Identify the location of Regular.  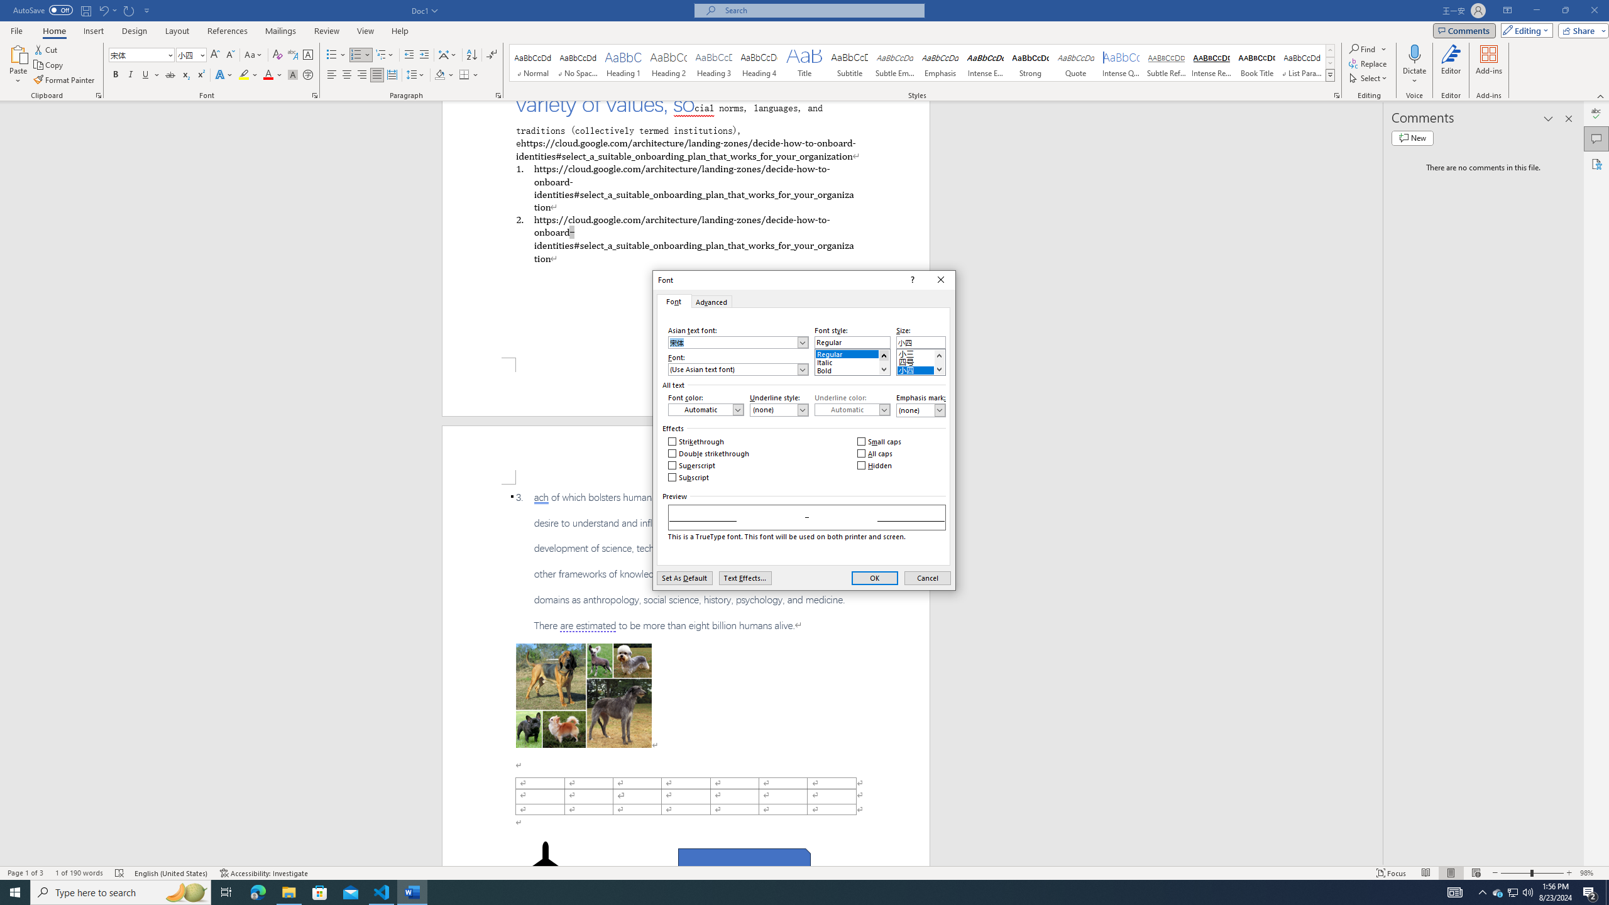
(852, 352).